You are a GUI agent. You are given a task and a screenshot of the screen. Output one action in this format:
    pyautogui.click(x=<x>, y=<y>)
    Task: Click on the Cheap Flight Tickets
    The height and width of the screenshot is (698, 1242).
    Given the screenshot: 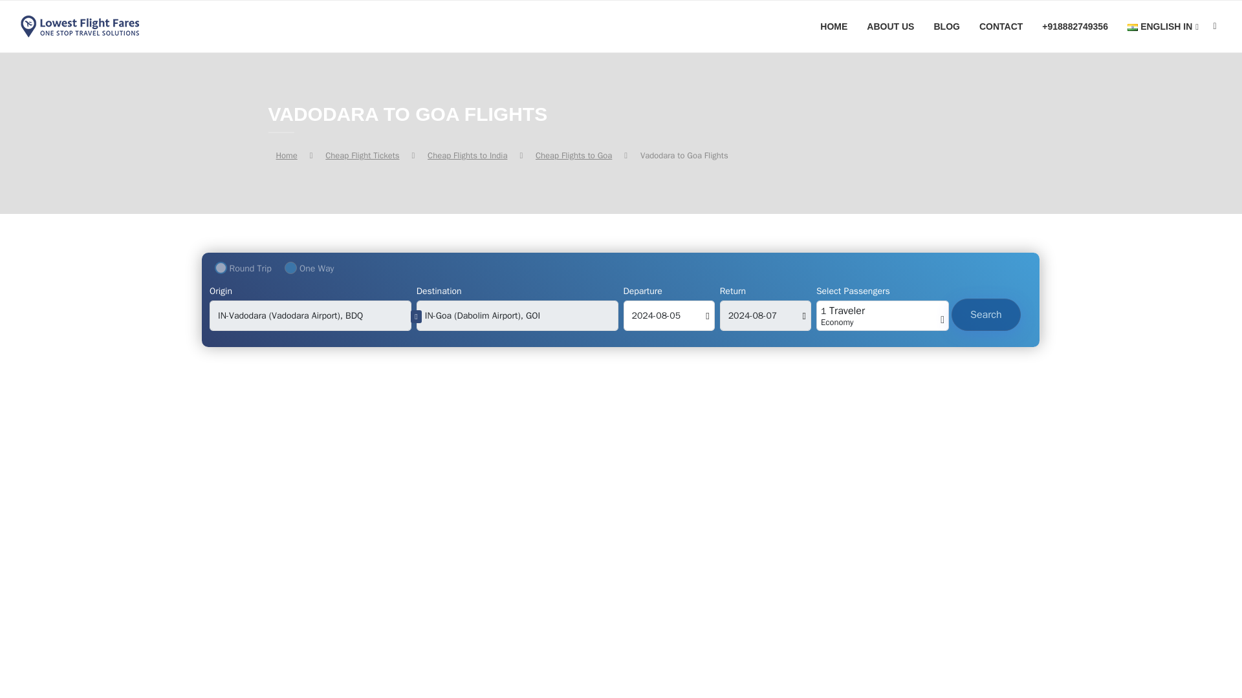 What is the action you would take?
    pyautogui.click(x=362, y=155)
    